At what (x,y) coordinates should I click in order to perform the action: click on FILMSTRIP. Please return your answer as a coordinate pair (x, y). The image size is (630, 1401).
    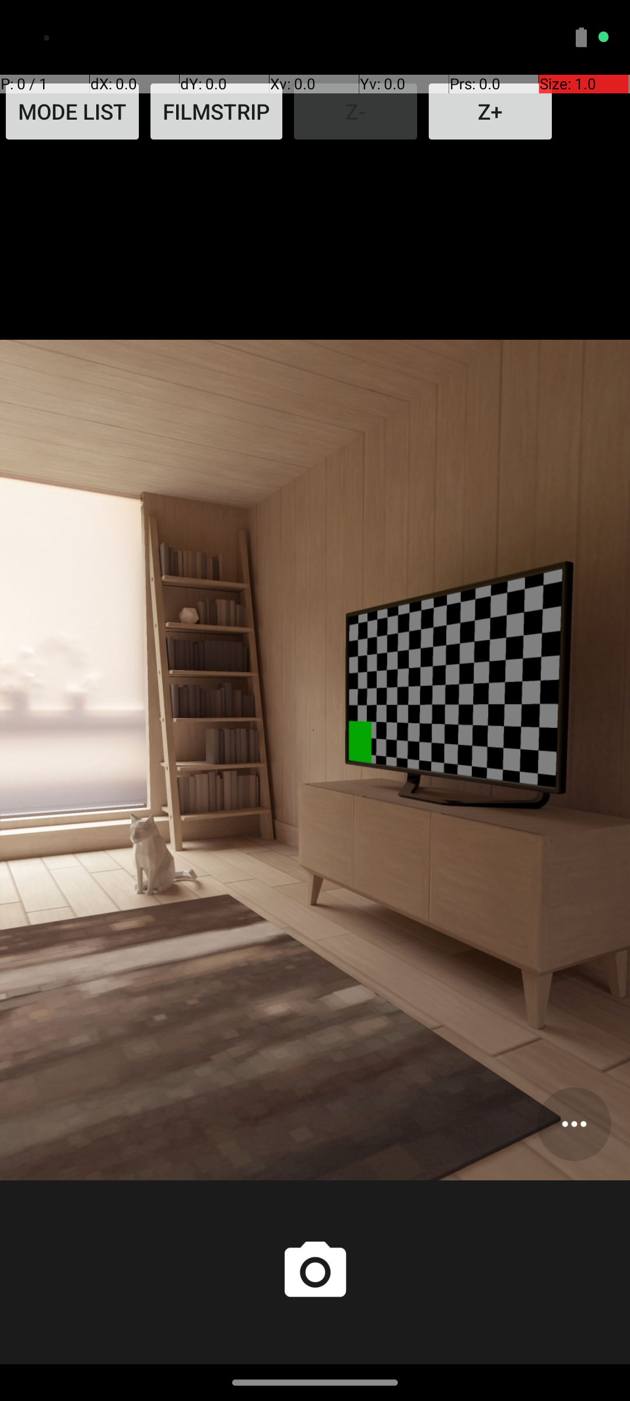
    Looking at the image, I should click on (216, 111).